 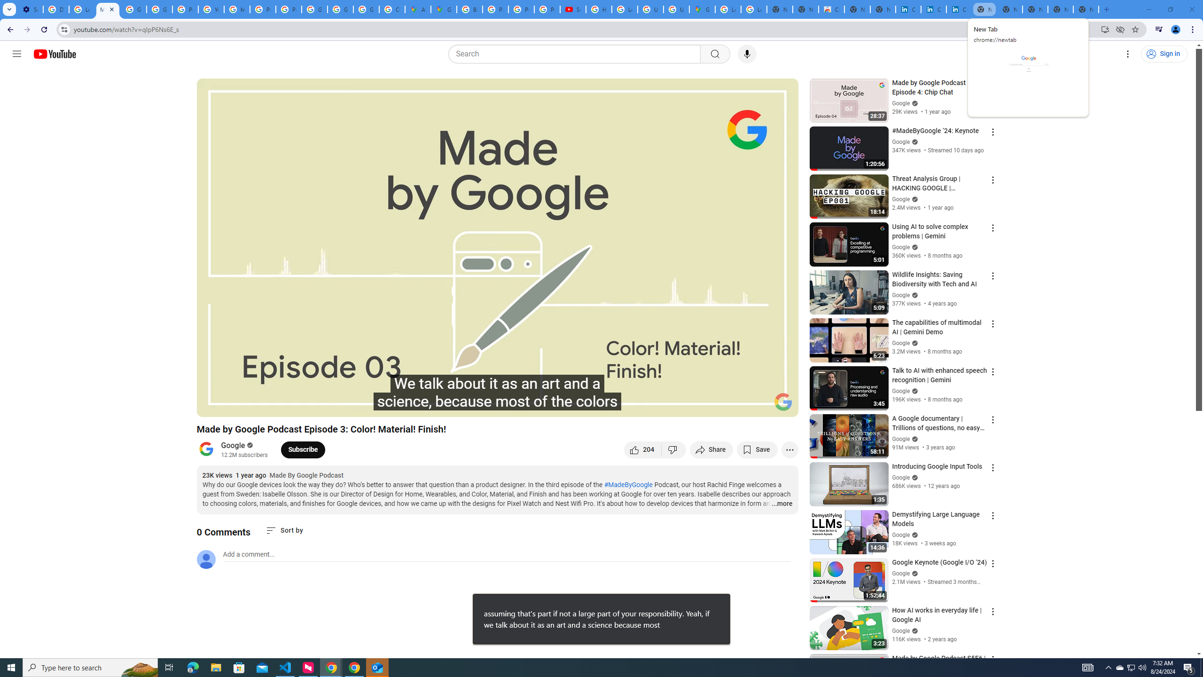 I want to click on Action Center, 5 new notifications, so click(x=1189, y=668).